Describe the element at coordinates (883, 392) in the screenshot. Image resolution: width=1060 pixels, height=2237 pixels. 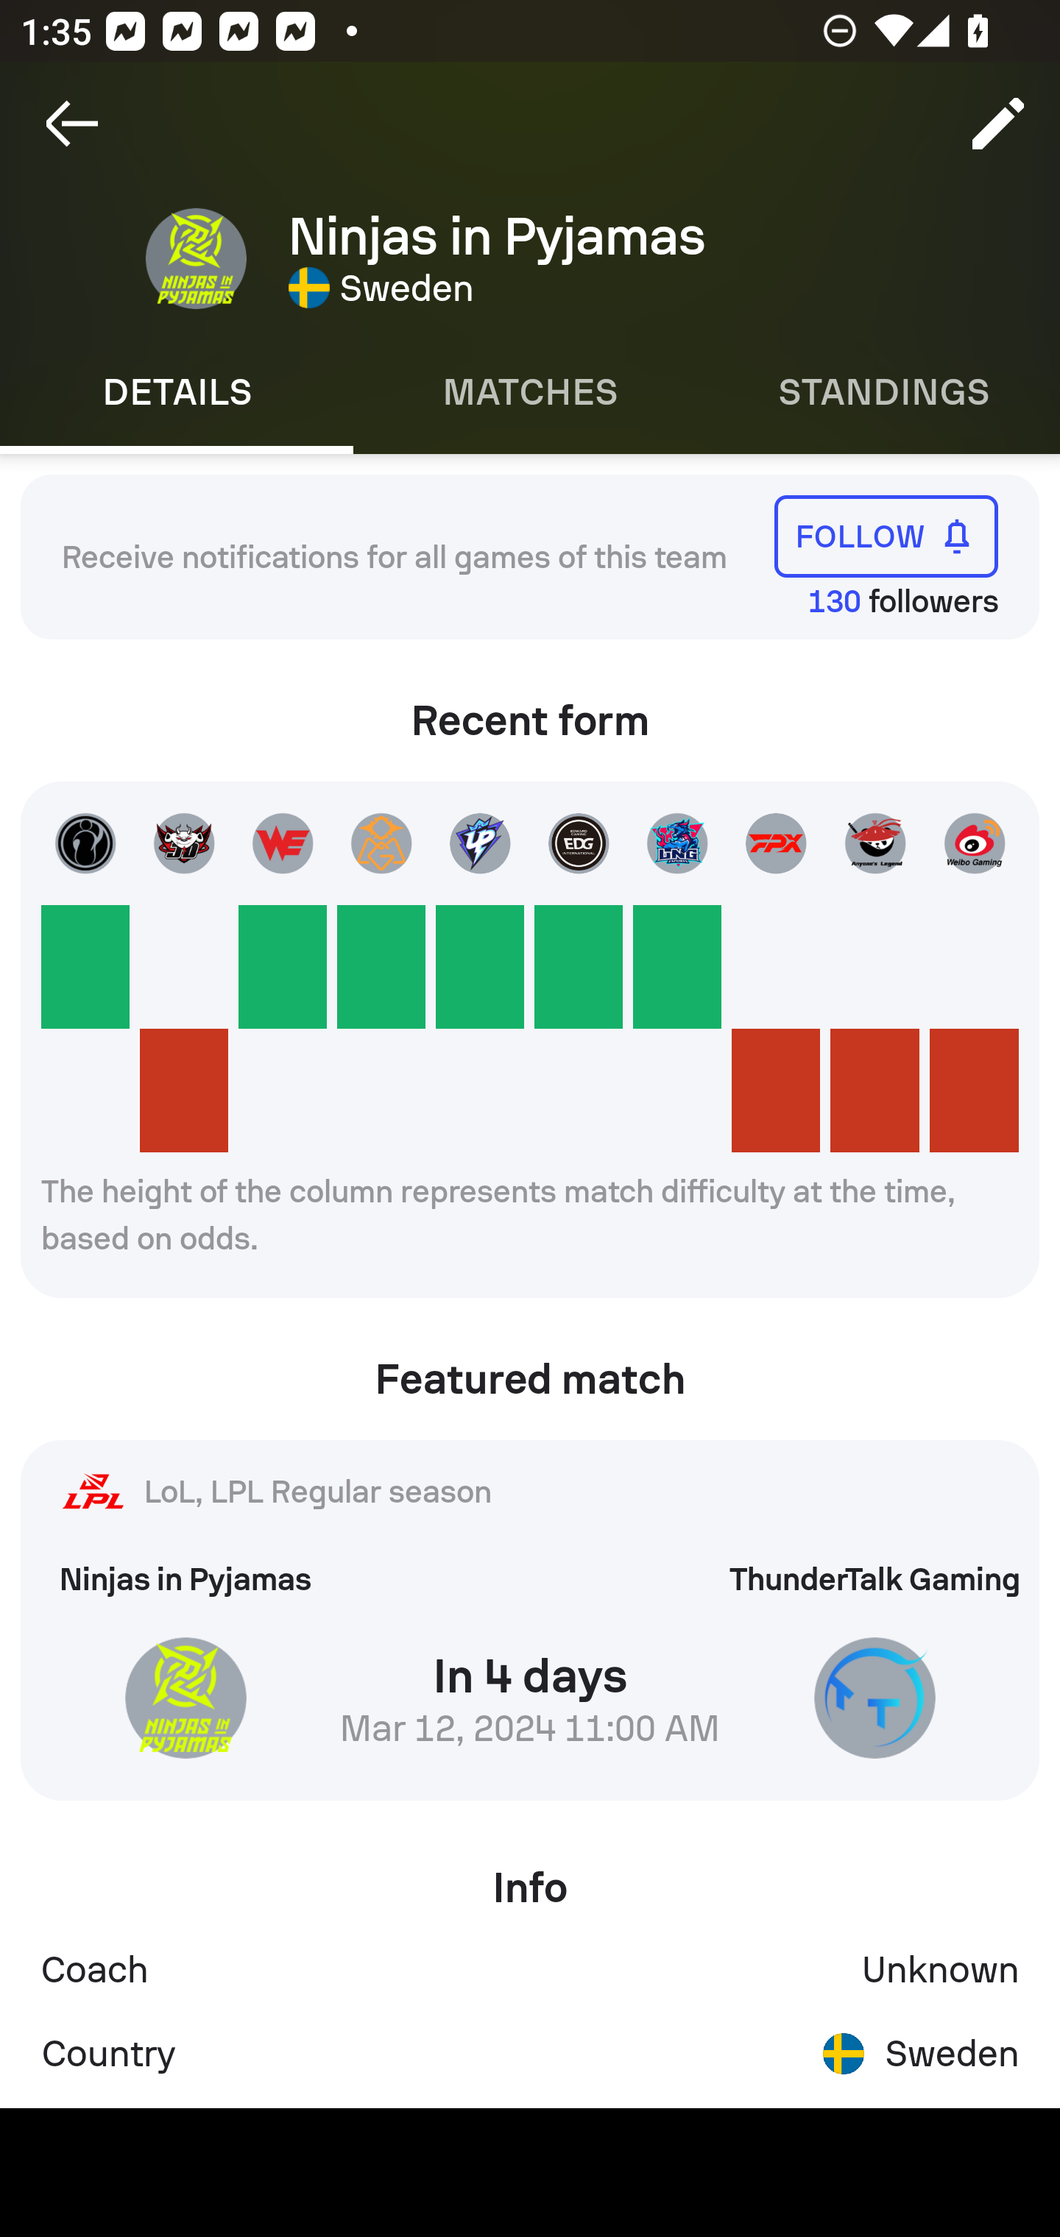
I see `Standings STANDINGS` at that location.